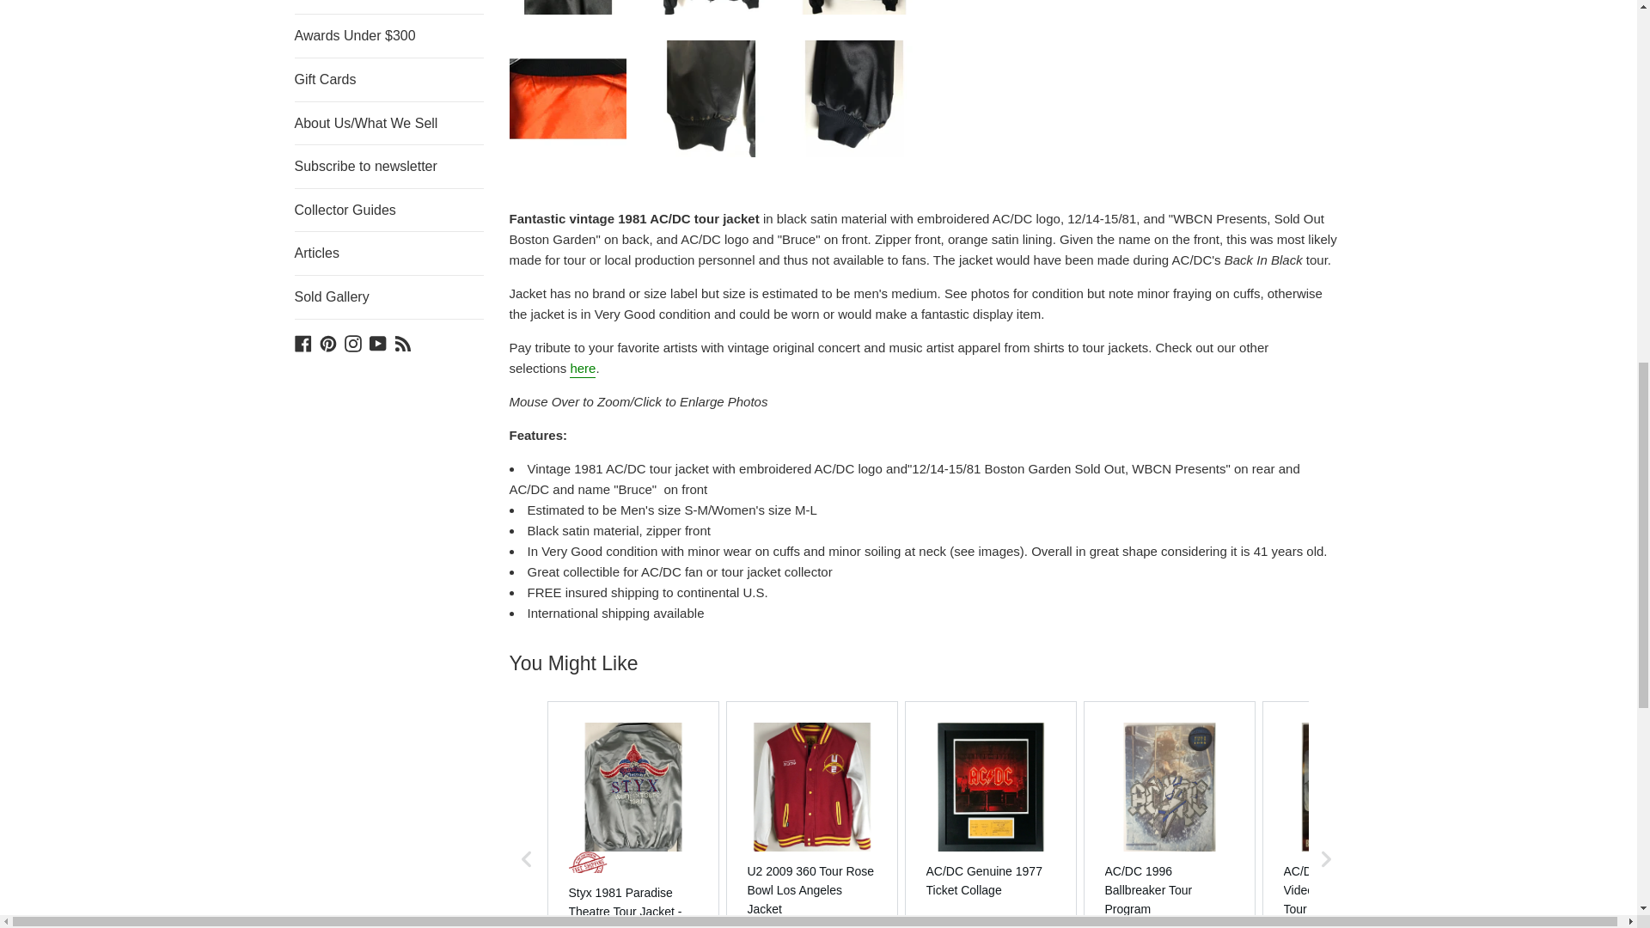 The width and height of the screenshot is (1650, 928). What do you see at coordinates (583, 369) in the screenshot?
I see `MusicGoldmine music apparel items` at bounding box center [583, 369].